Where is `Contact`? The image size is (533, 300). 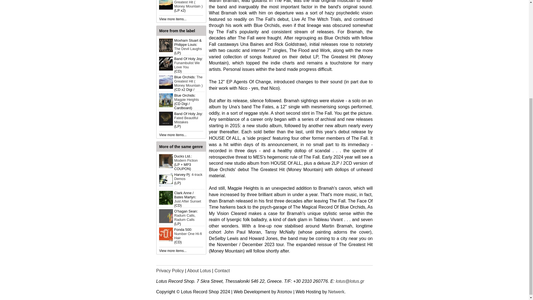
Contact is located at coordinates (222, 271).